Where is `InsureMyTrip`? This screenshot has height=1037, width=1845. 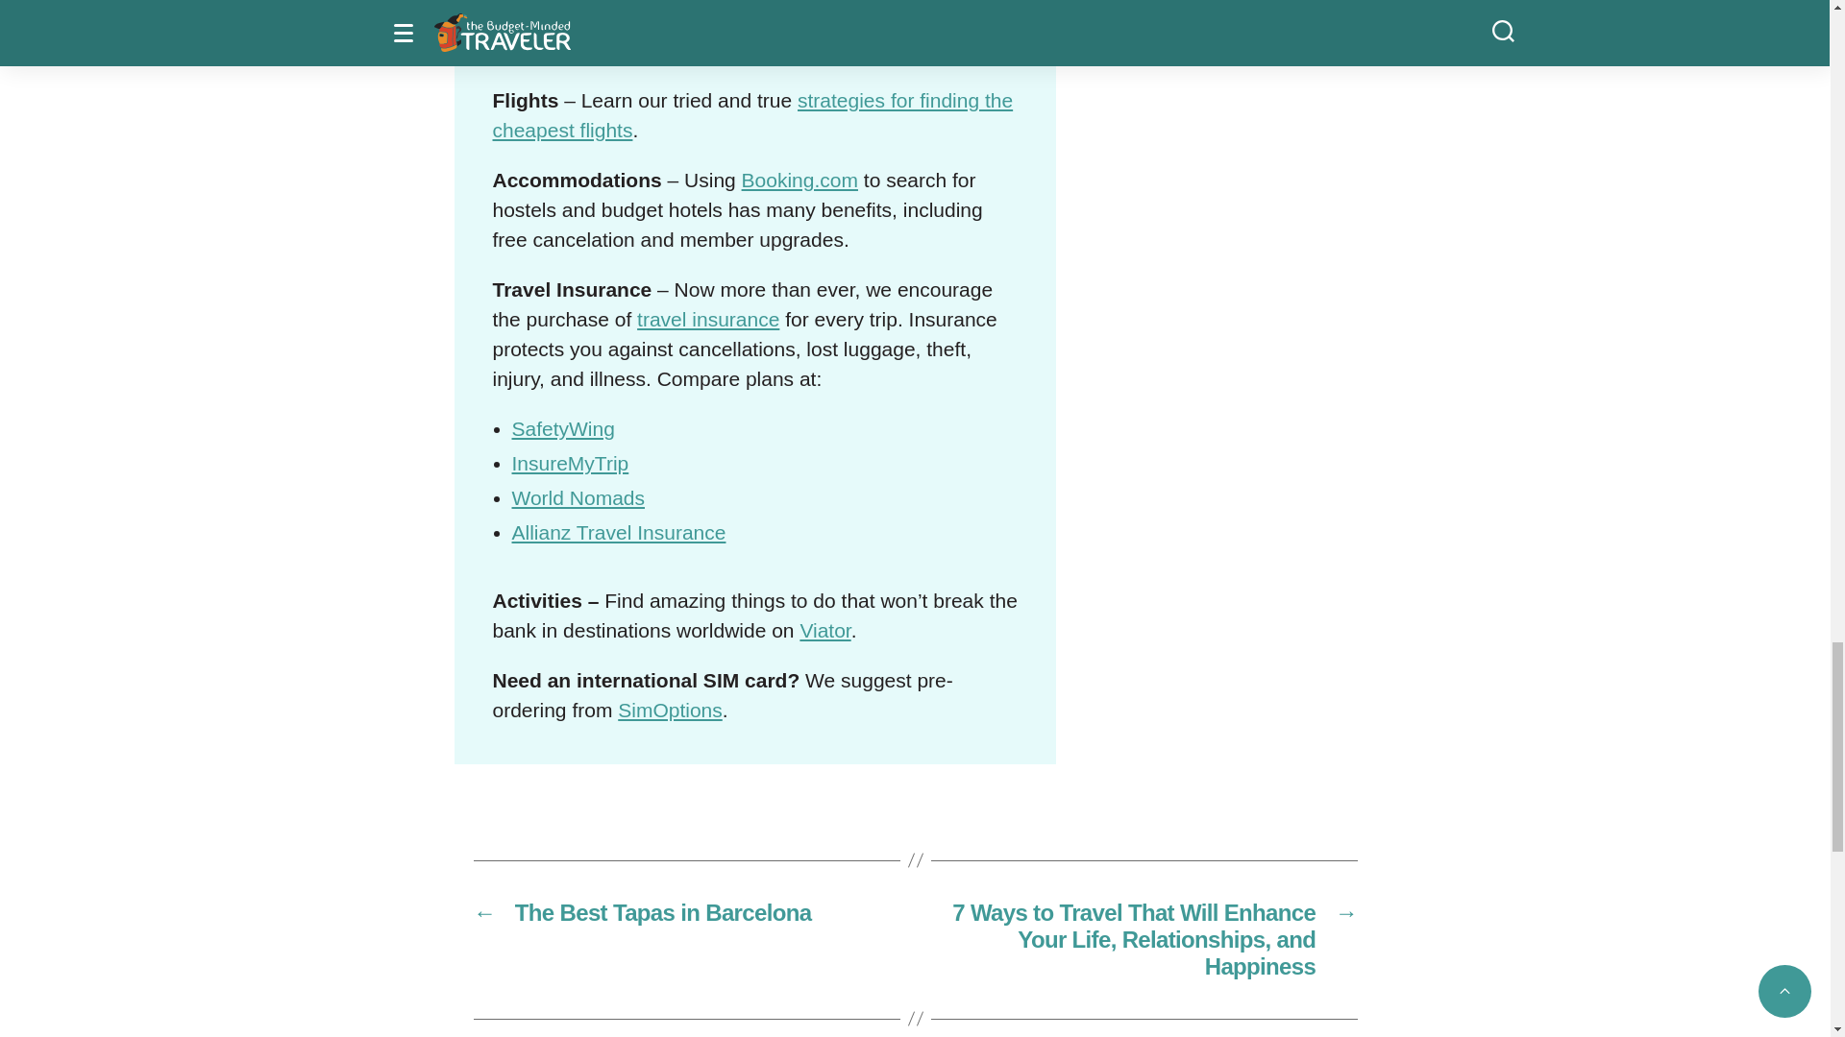
InsureMyTrip is located at coordinates (569, 463).